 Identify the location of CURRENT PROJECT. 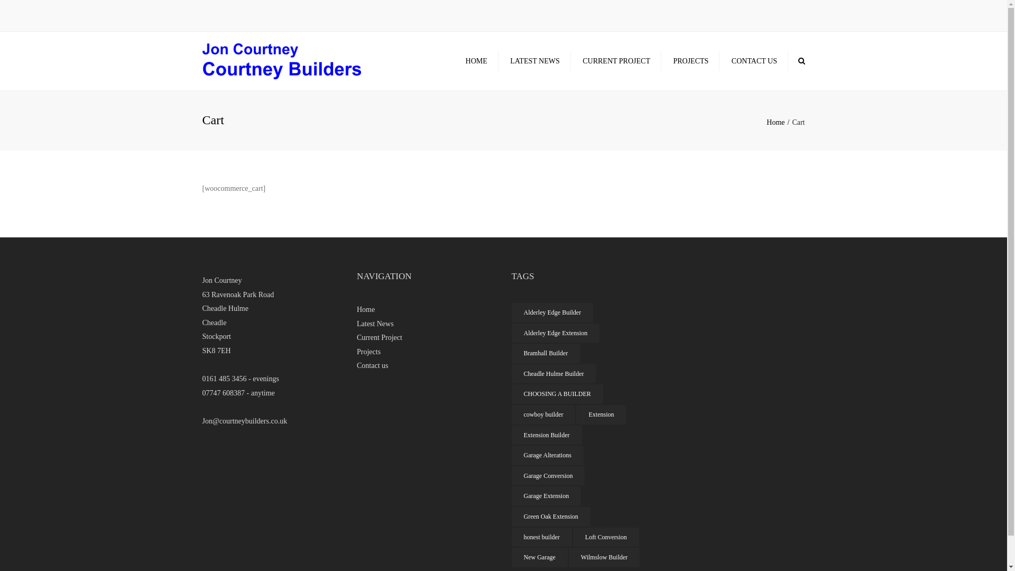
(616, 61).